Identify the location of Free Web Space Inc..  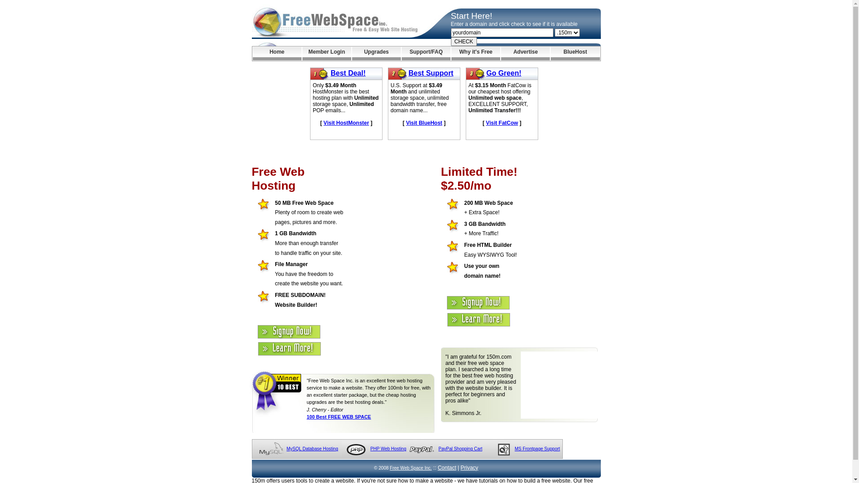
(411, 468).